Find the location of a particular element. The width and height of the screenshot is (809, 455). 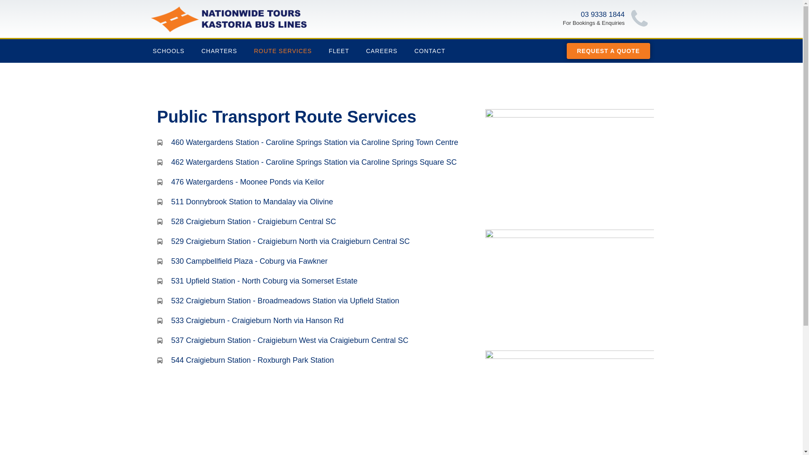

ROUTE SERVICES is located at coordinates (283, 51).